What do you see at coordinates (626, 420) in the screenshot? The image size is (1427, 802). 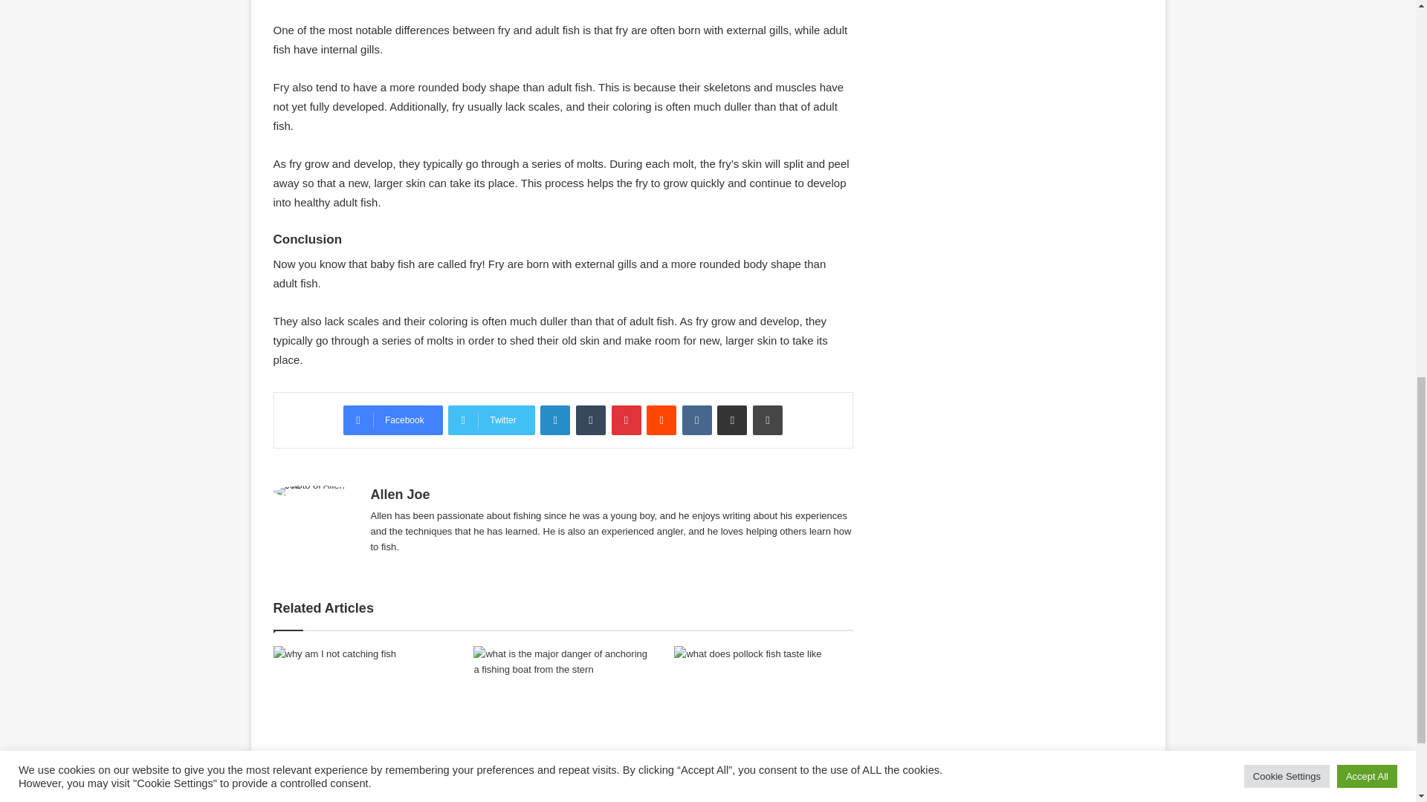 I see `Pinterest` at bounding box center [626, 420].